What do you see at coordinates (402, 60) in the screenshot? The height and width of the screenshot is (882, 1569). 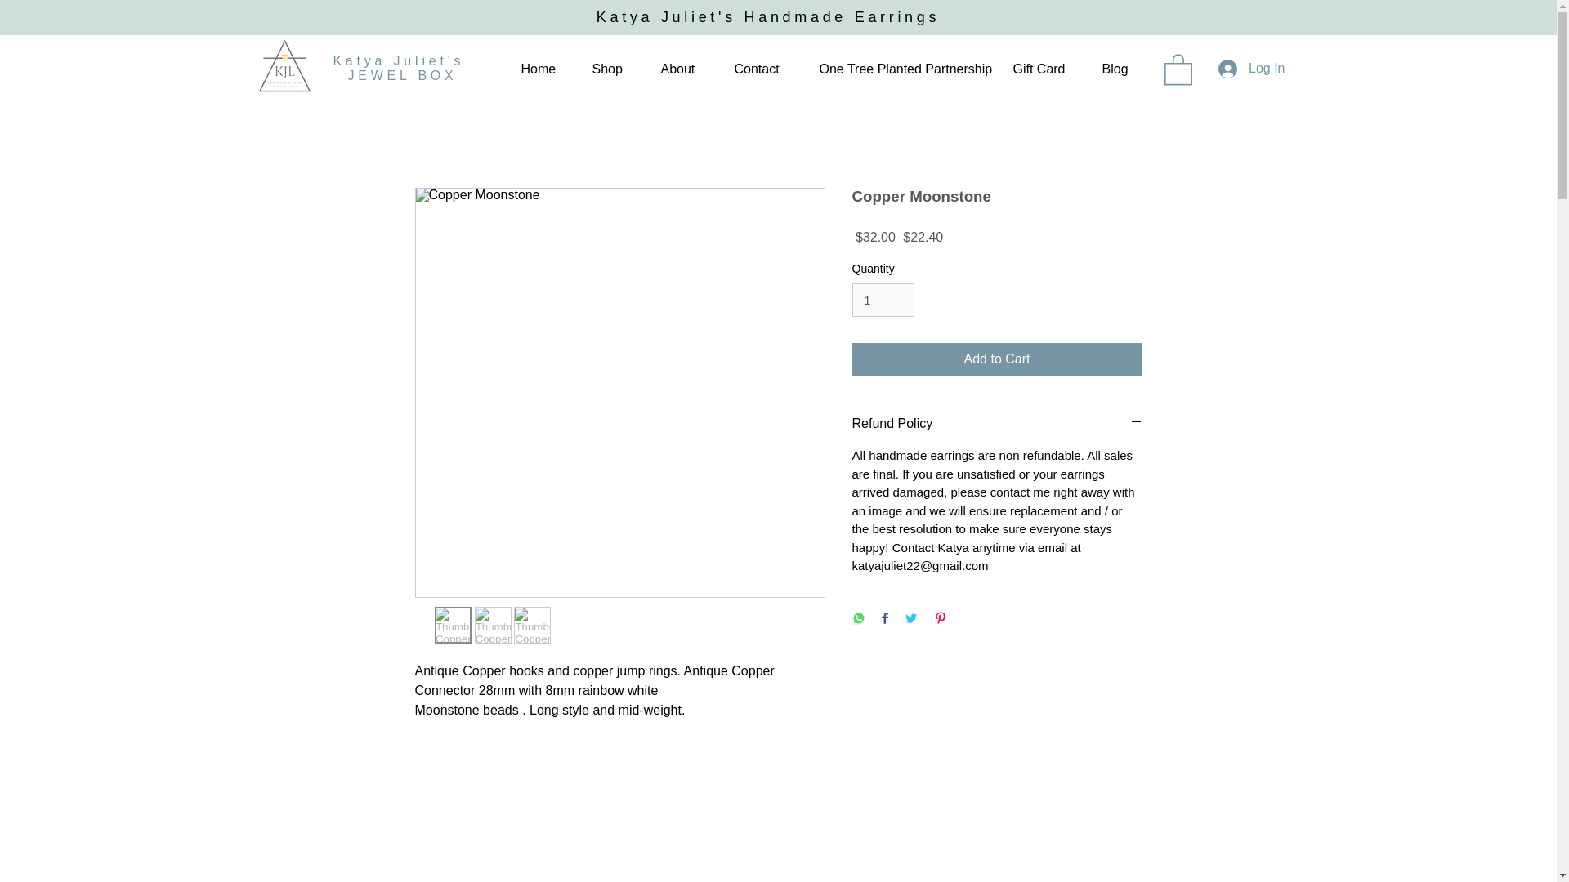 I see `Katya Juliet's ` at bounding box center [402, 60].